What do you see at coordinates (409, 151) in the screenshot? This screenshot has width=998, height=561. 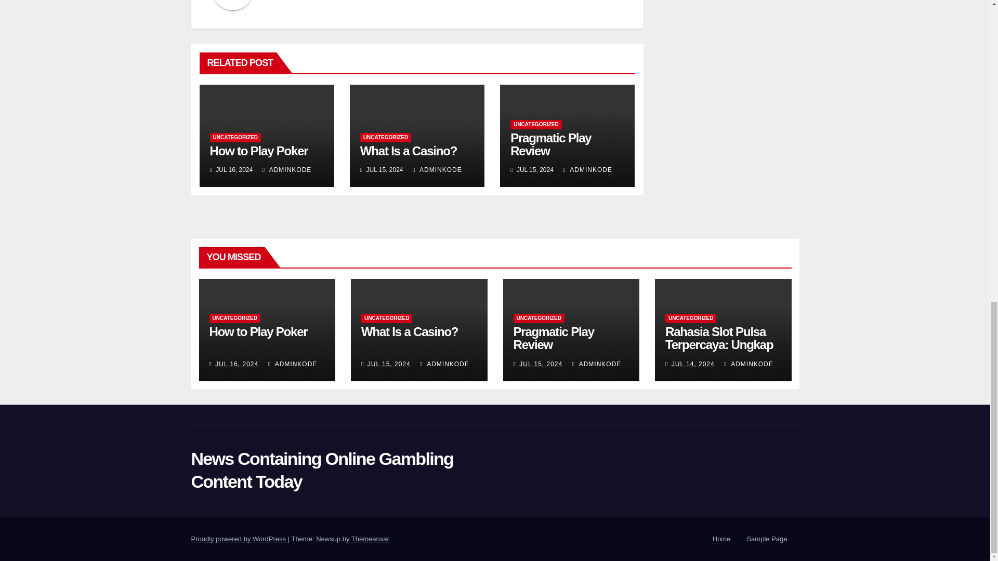 I see `What Is a Casino?` at bounding box center [409, 151].